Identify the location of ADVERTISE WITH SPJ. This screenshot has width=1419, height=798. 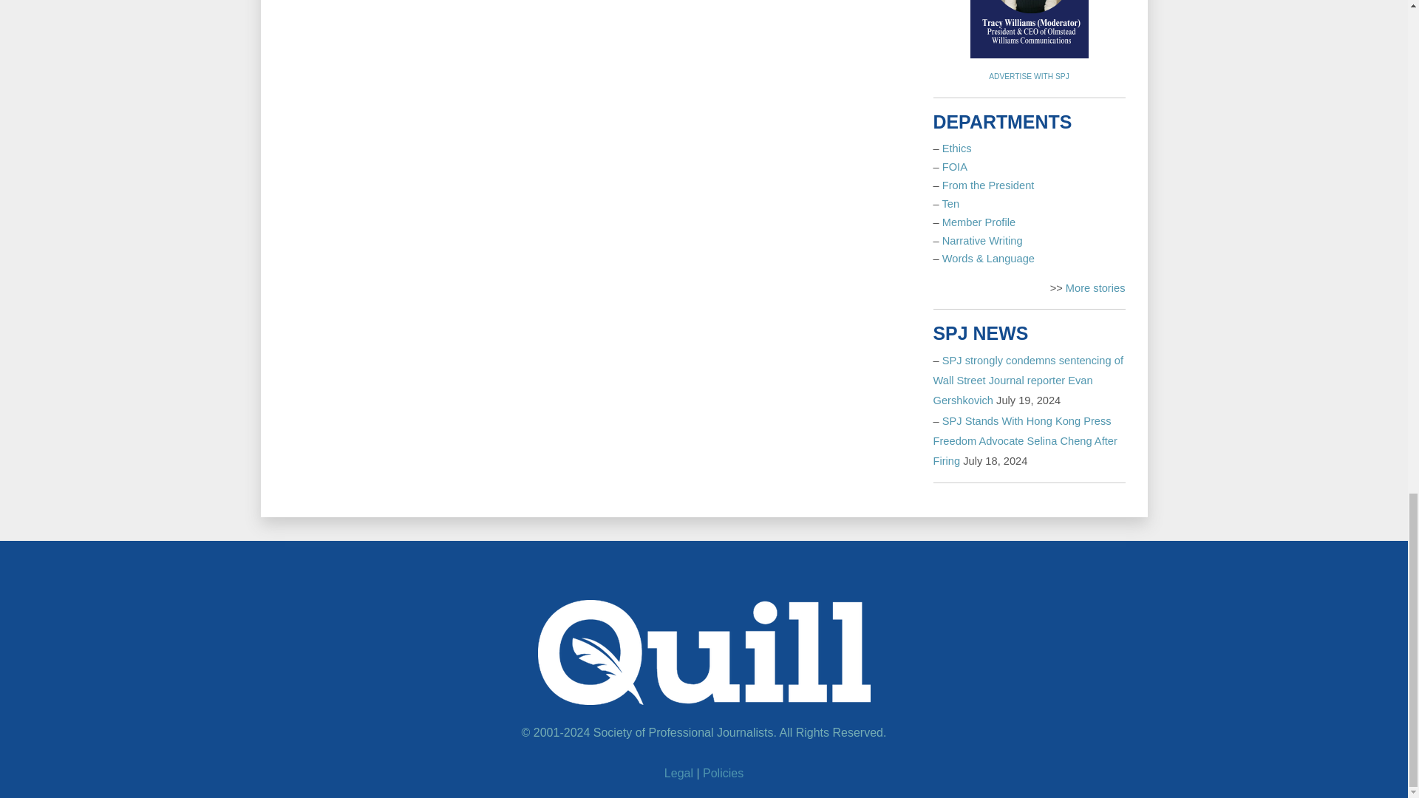
(1029, 77).